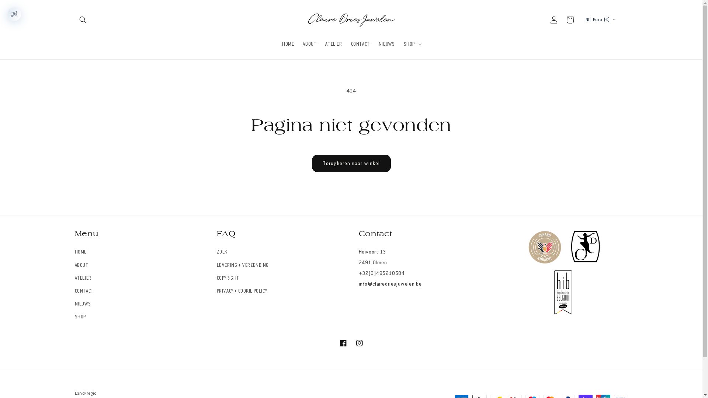  Describe the element at coordinates (387, 44) in the screenshot. I see `NIEUWS` at that location.